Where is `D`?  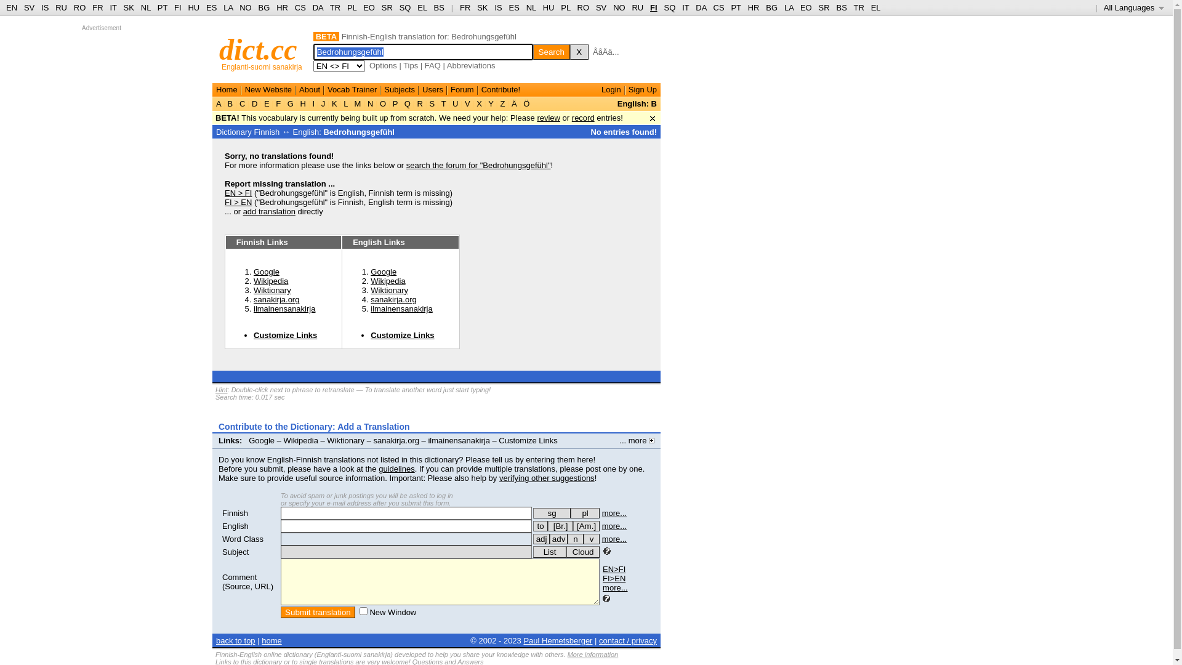
D is located at coordinates (255, 103).